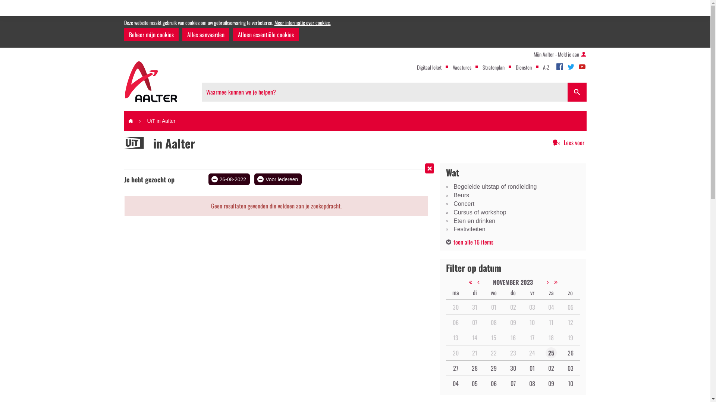  Describe the element at coordinates (355, 109) in the screenshot. I see `Naar content` at that location.